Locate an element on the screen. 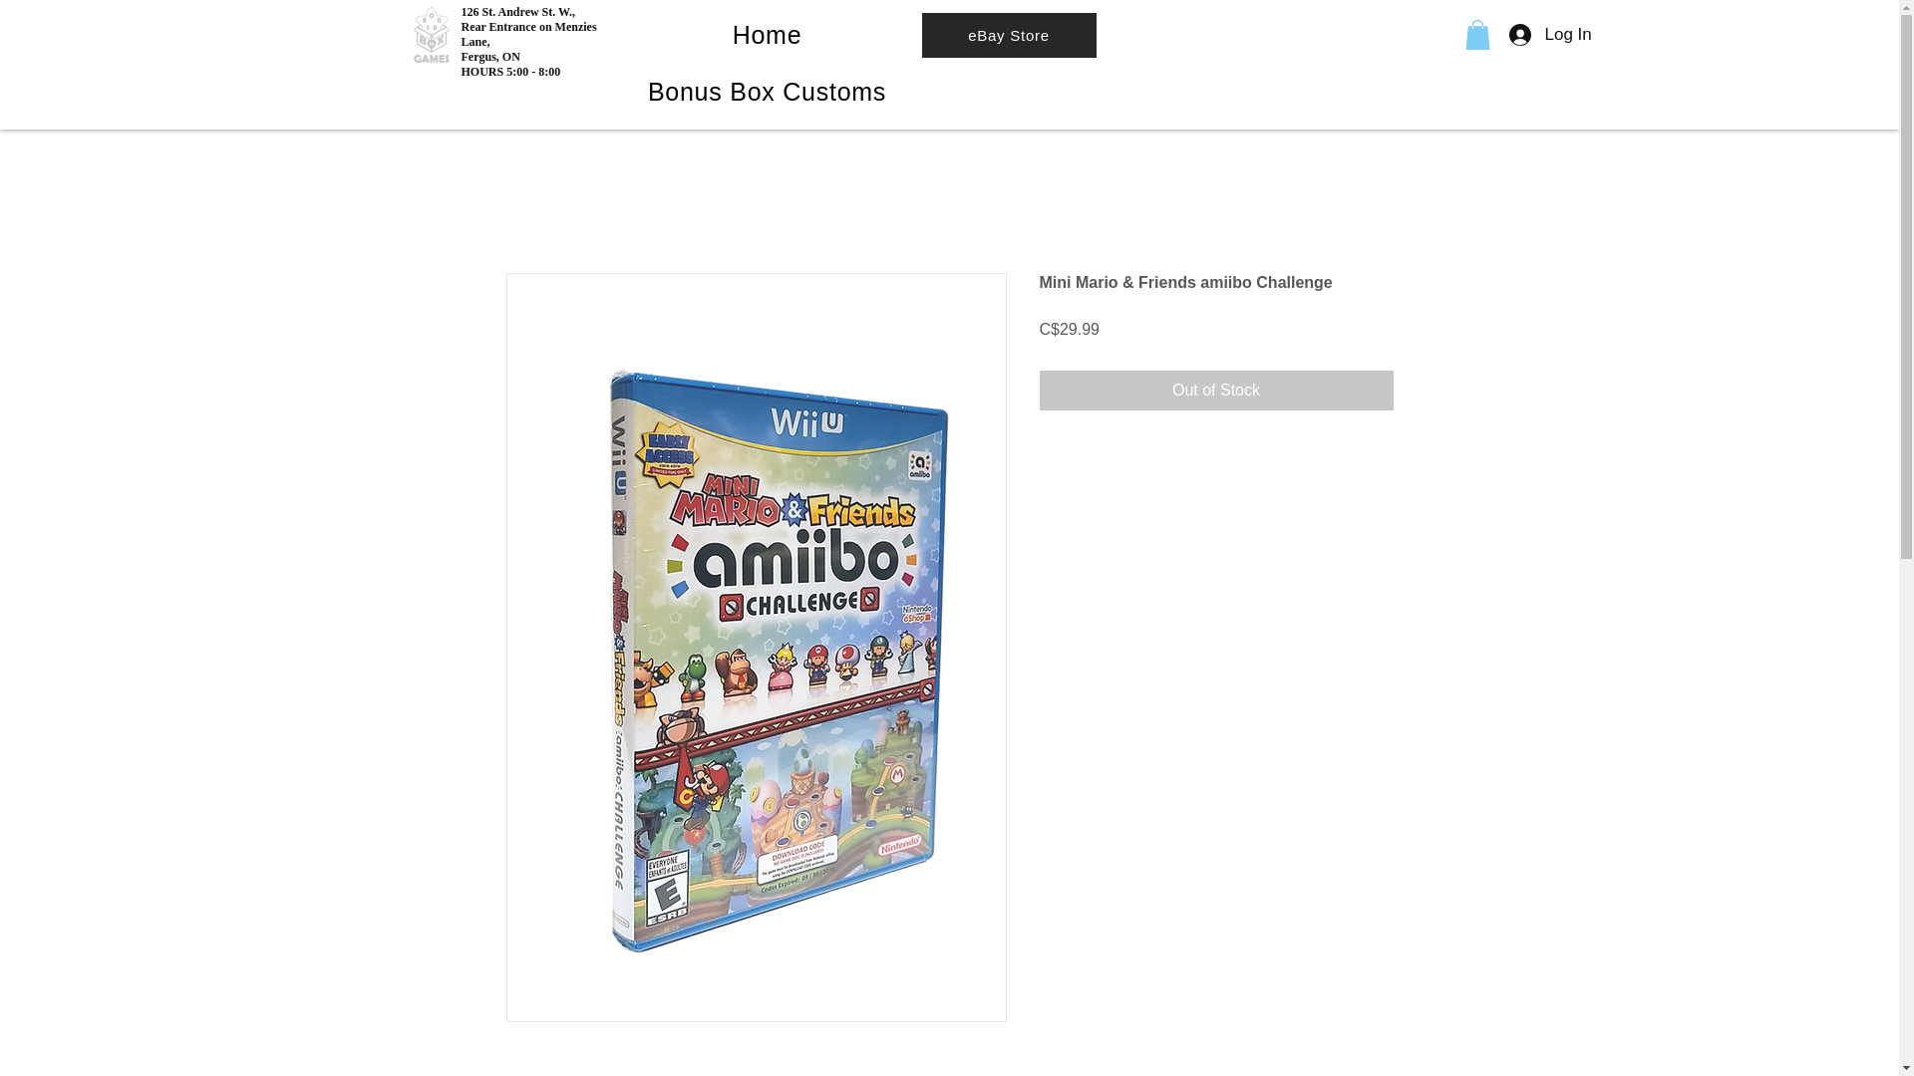 The width and height of the screenshot is (1914, 1076). Out of Stock is located at coordinates (1216, 390).